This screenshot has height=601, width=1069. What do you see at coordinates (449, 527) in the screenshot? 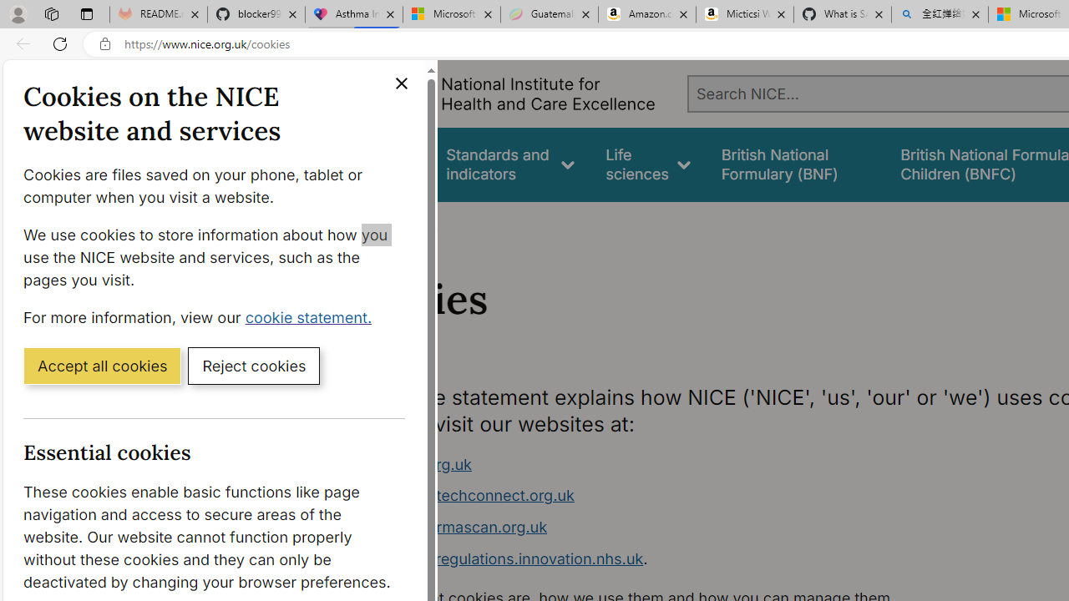
I see `www.ukpharmascan.org.uk` at bounding box center [449, 527].